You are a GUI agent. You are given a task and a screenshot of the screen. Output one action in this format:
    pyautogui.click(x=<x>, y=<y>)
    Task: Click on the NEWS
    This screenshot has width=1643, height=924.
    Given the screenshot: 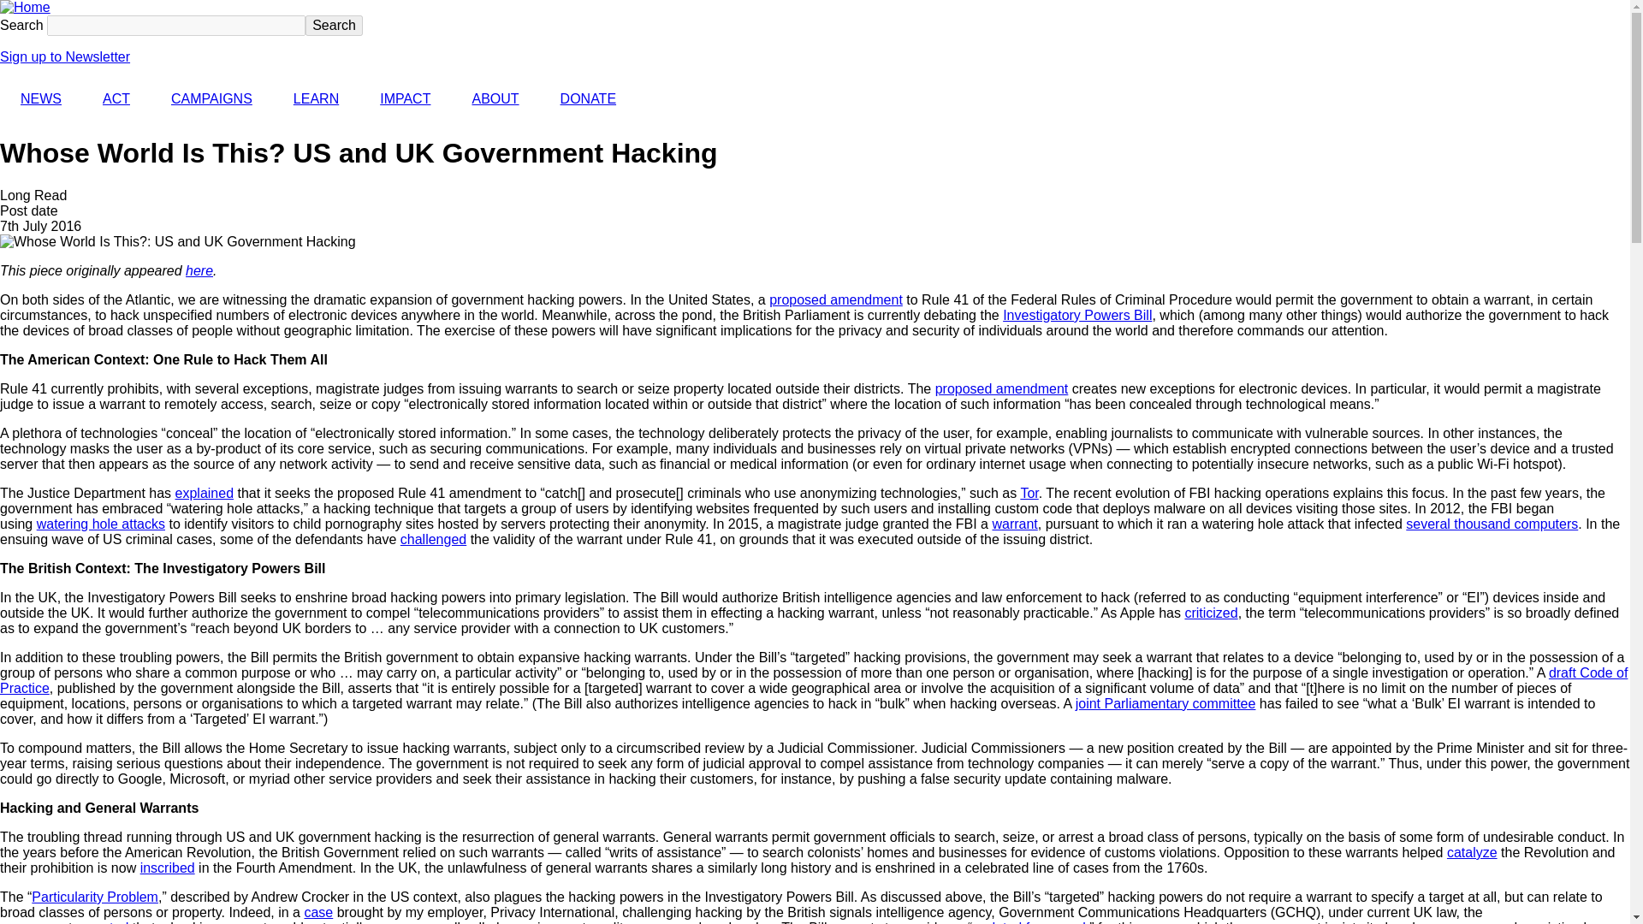 What is the action you would take?
    pyautogui.click(x=41, y=99)
    